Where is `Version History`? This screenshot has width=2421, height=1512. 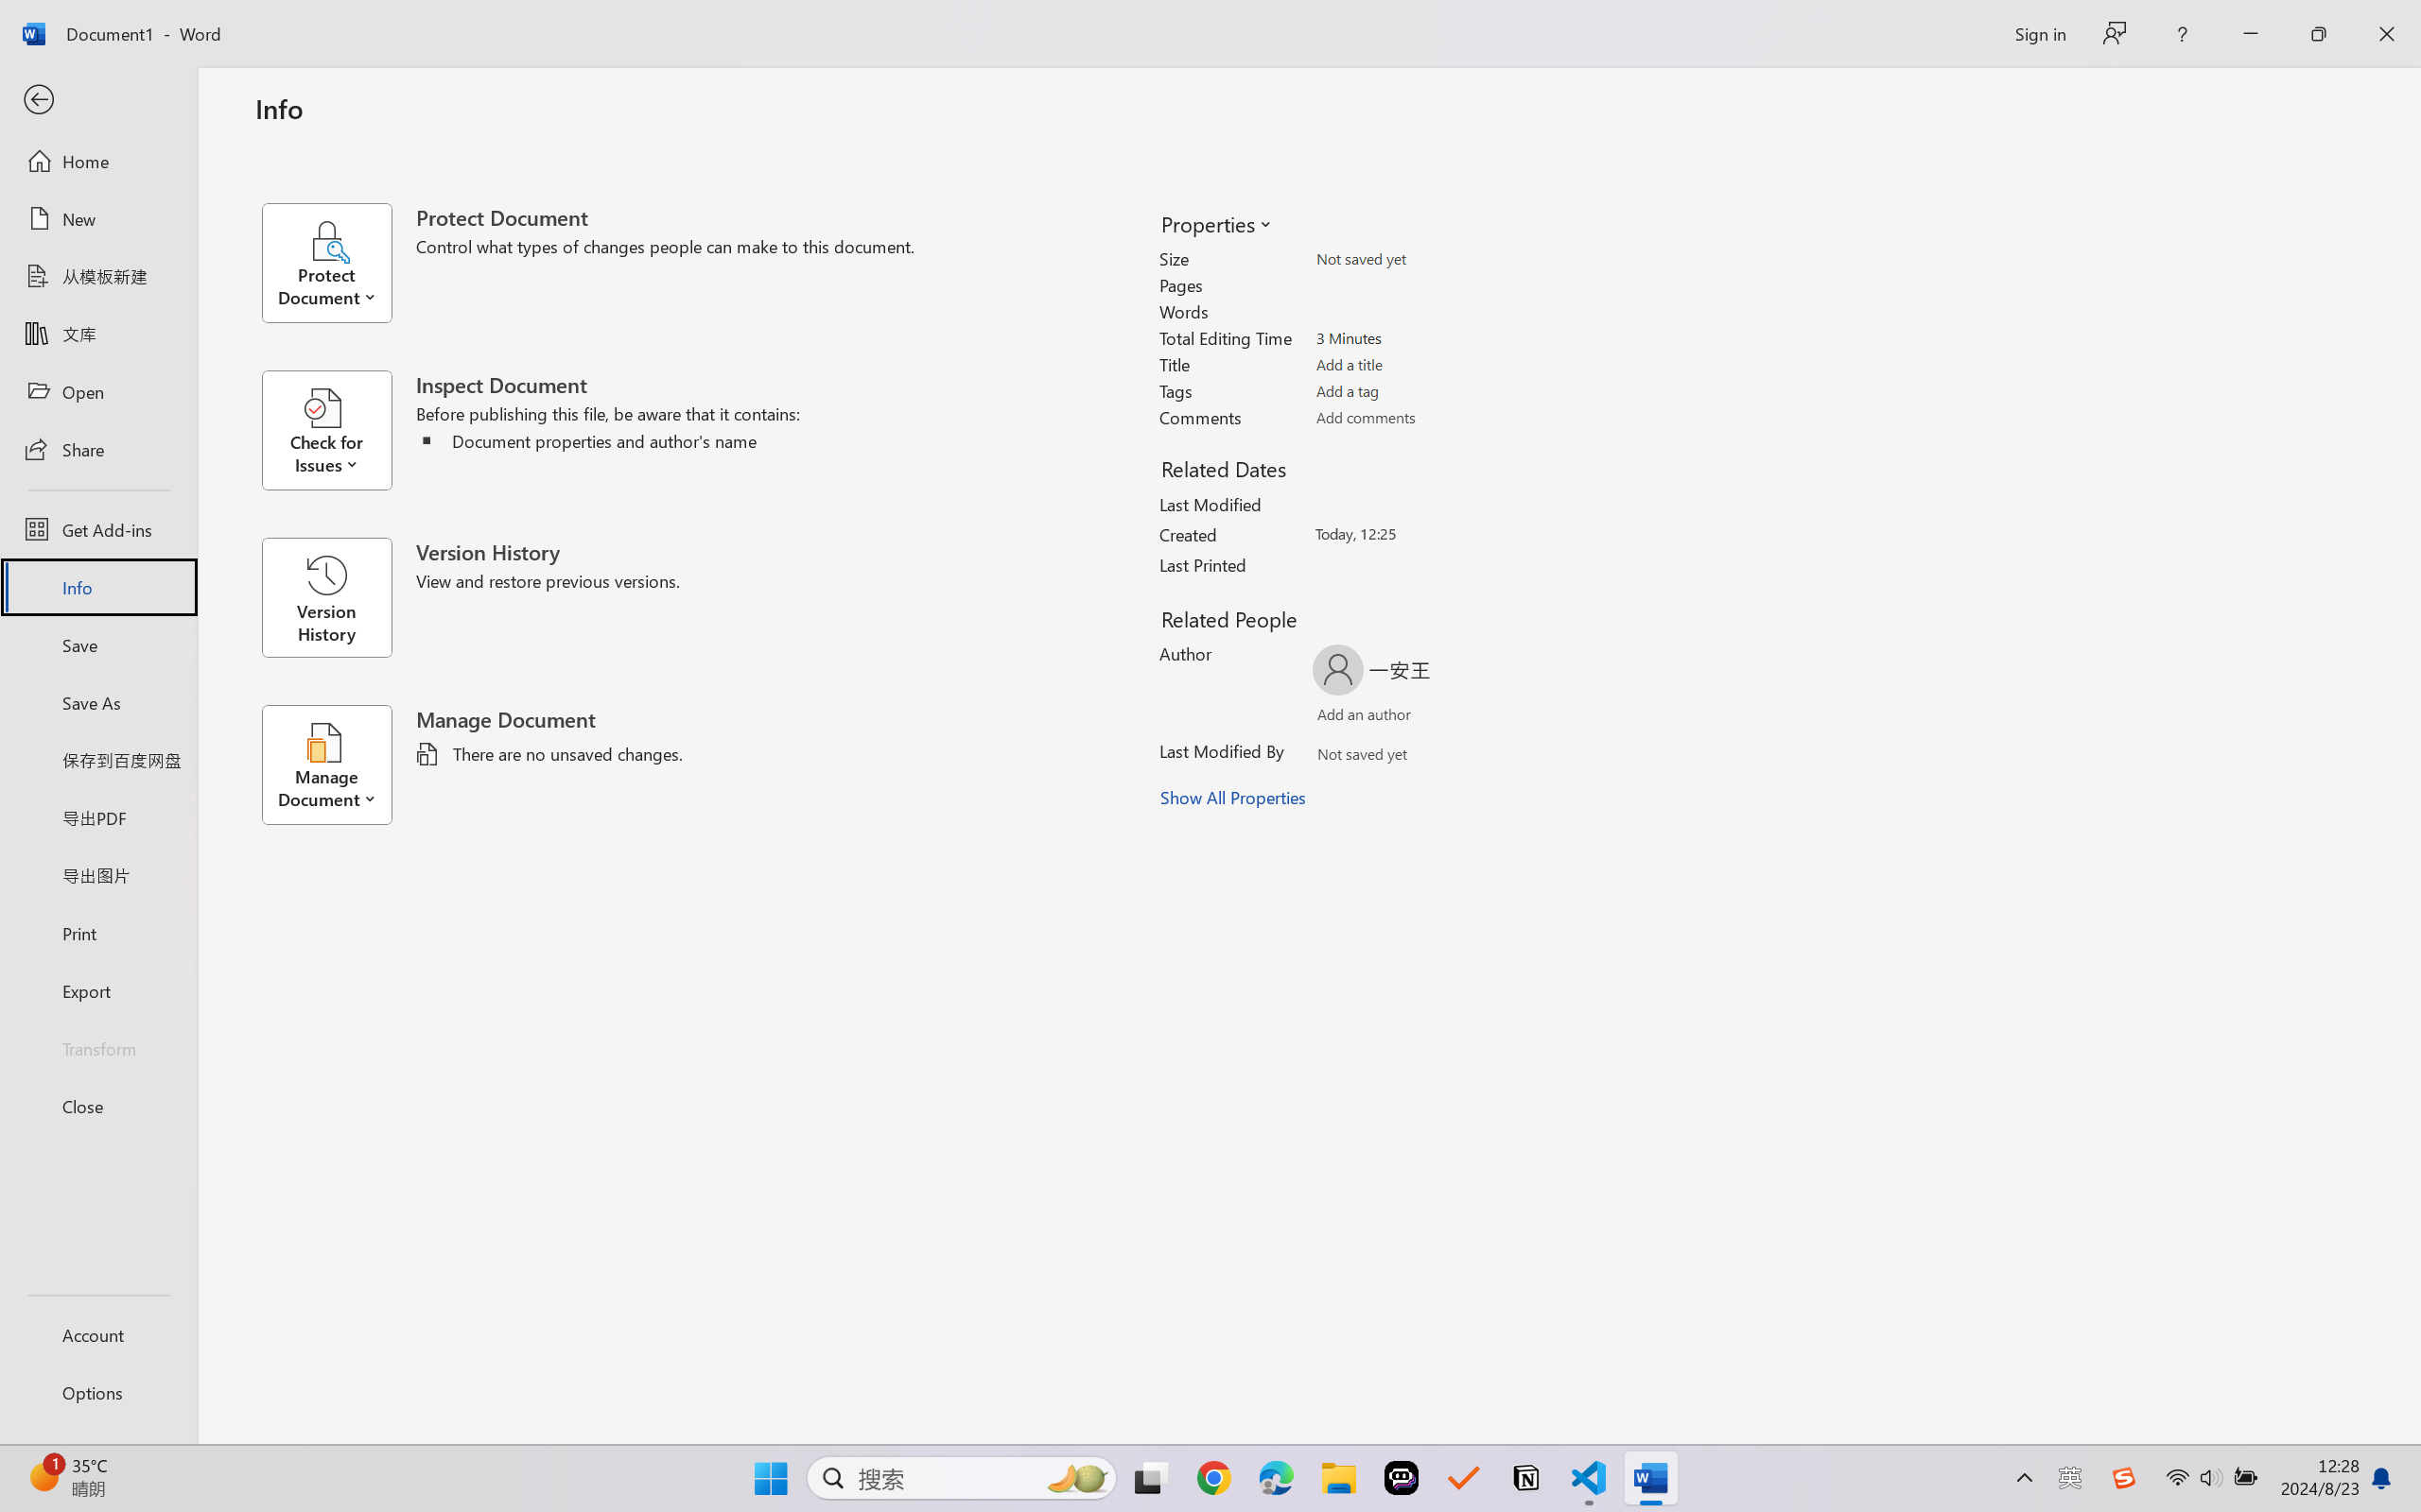
Version History is located at coordinates (326, 597).